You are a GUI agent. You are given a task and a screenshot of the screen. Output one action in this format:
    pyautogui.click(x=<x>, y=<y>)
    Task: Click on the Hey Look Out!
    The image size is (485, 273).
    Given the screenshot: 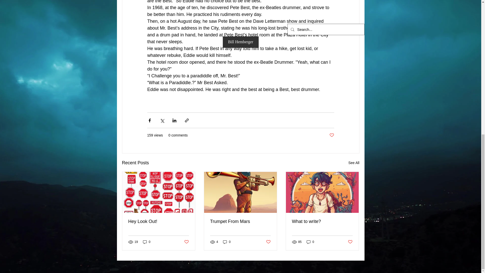 What is the action you would take?
    pyautogui.click(x=159, y=221)
    